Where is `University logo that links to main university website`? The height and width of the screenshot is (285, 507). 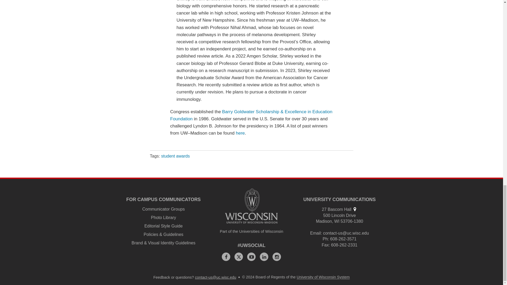 University logo that links to main university website is located at coordinates (251, 206).